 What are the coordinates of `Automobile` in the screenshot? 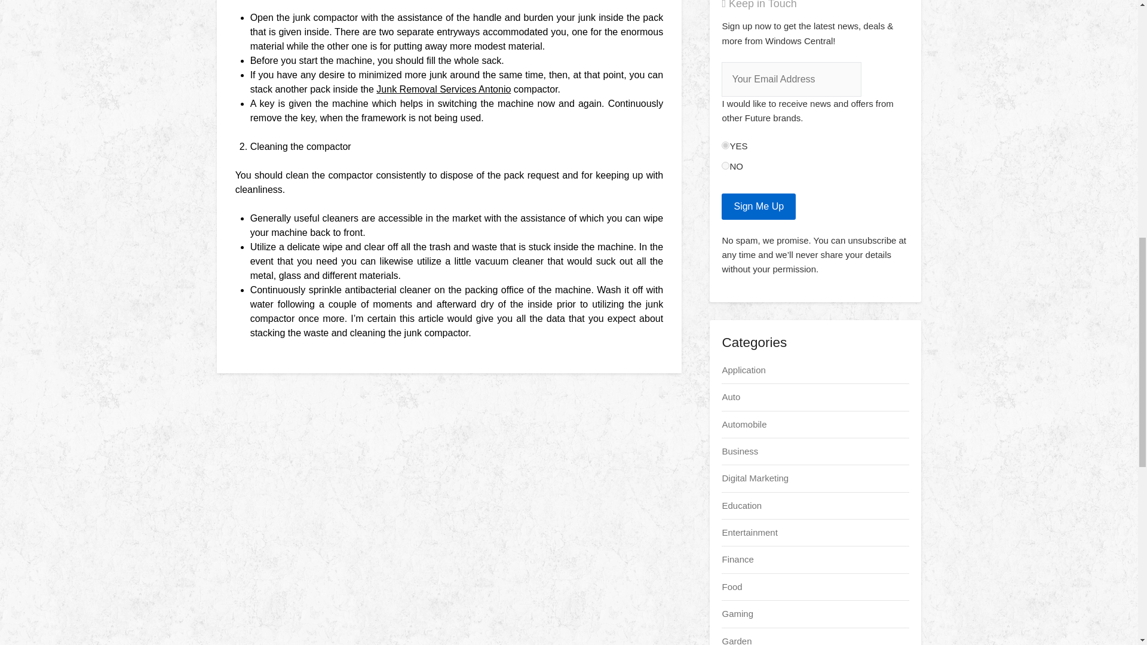 It's located at (743, 424).